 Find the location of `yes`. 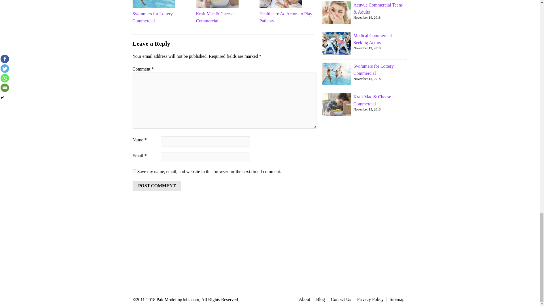

yes is located at coordinates (134, 171).